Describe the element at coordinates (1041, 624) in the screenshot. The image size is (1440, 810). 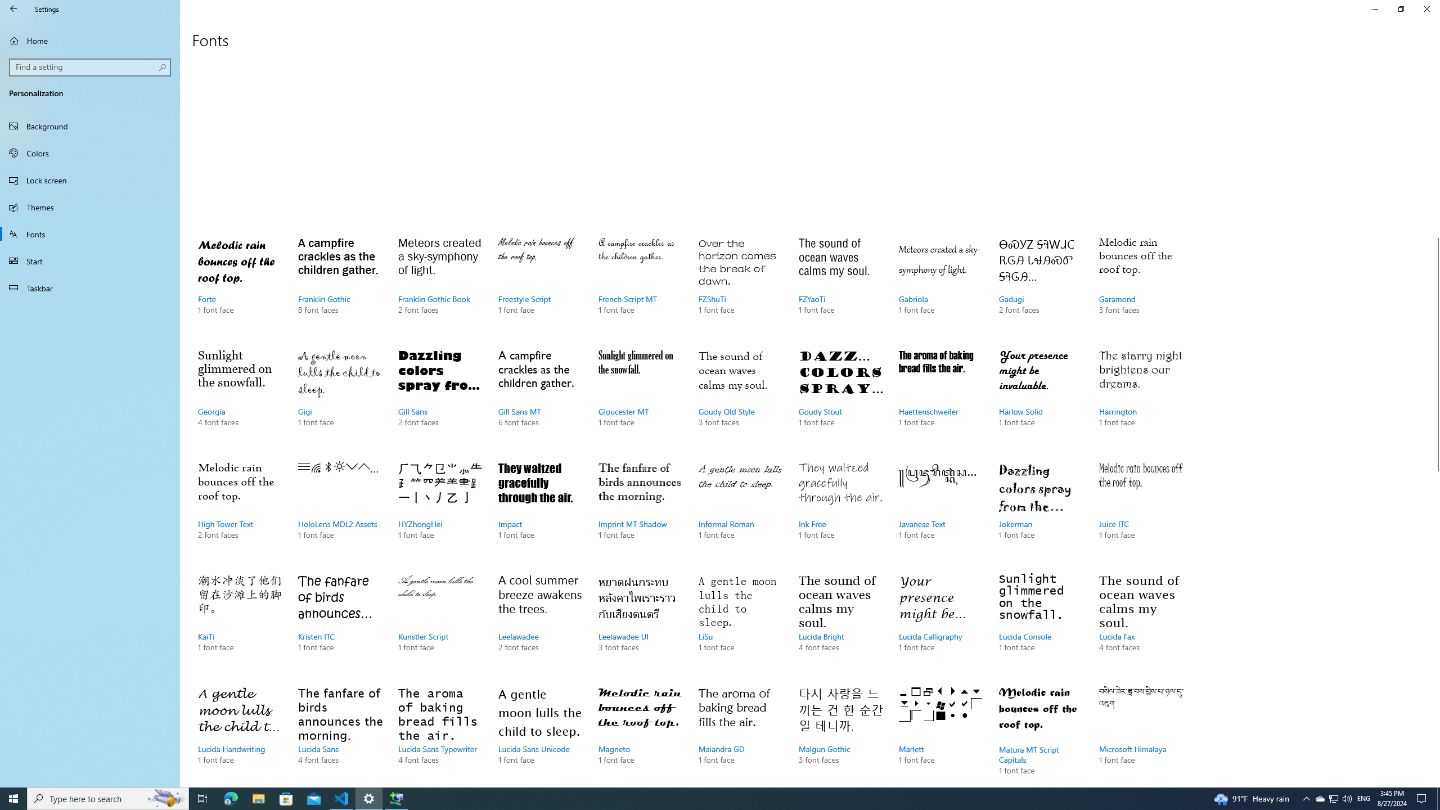
I see `Lucida Console, 1 font face` at that location.